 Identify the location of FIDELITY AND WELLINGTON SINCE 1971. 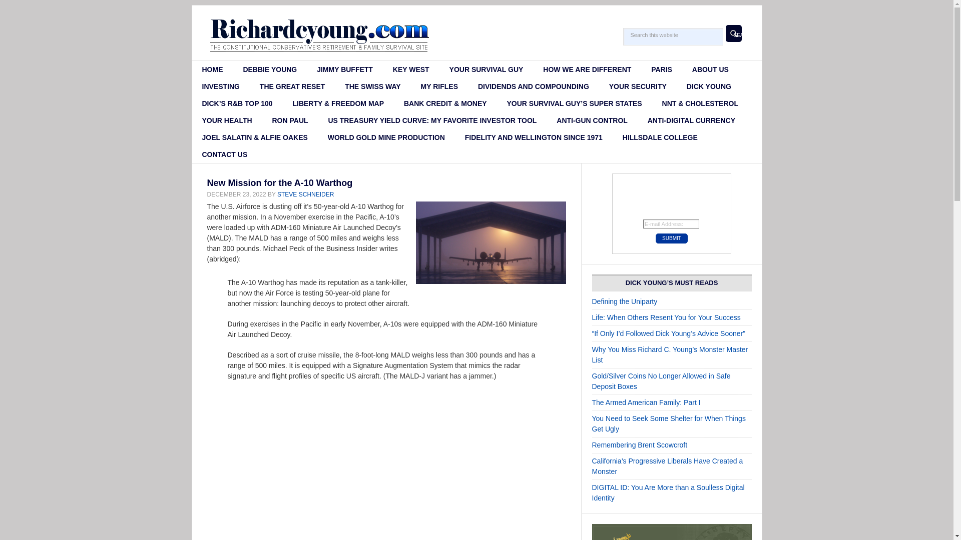
(534, 137).